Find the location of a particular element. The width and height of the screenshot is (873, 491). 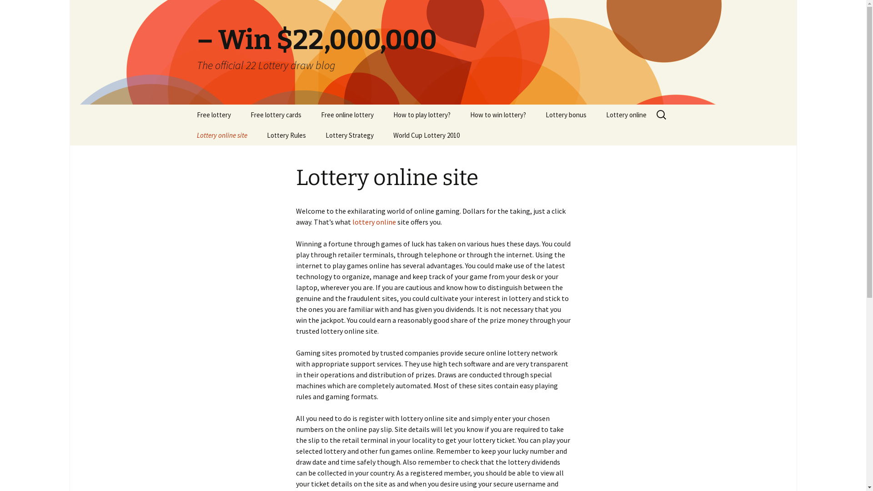

Lottery bonus is located at coordinates (566, 115).